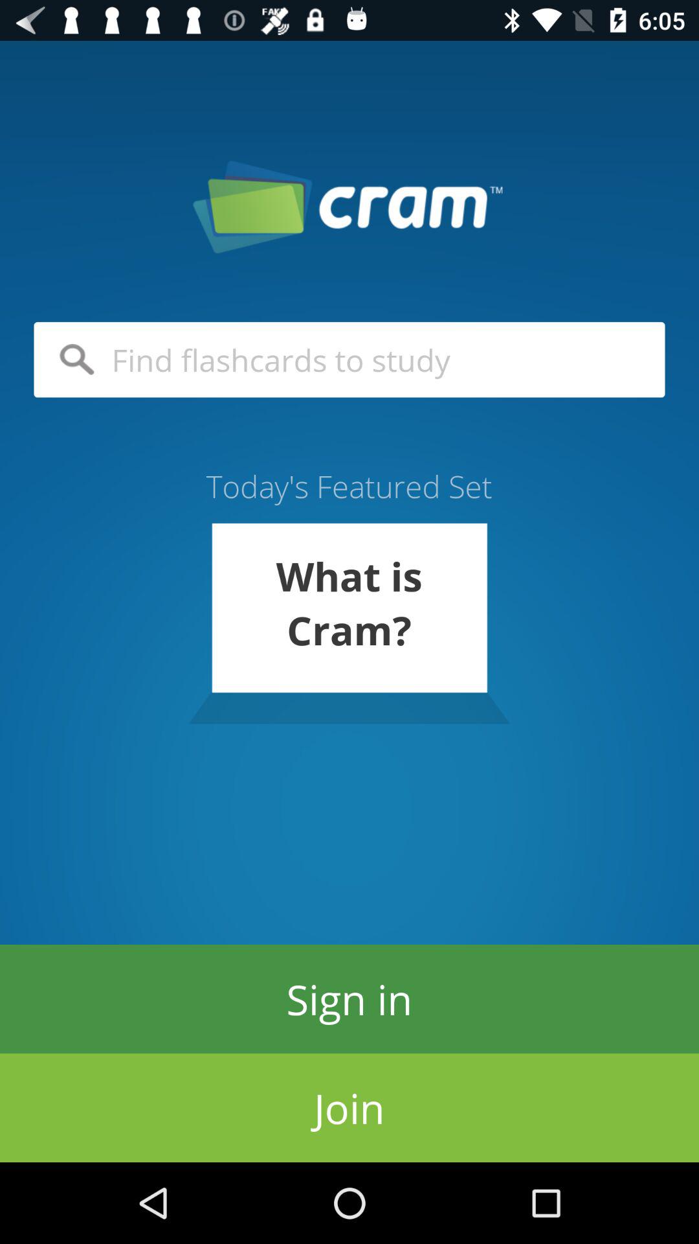  I want to click on turn on item above join, so click(349, 999).